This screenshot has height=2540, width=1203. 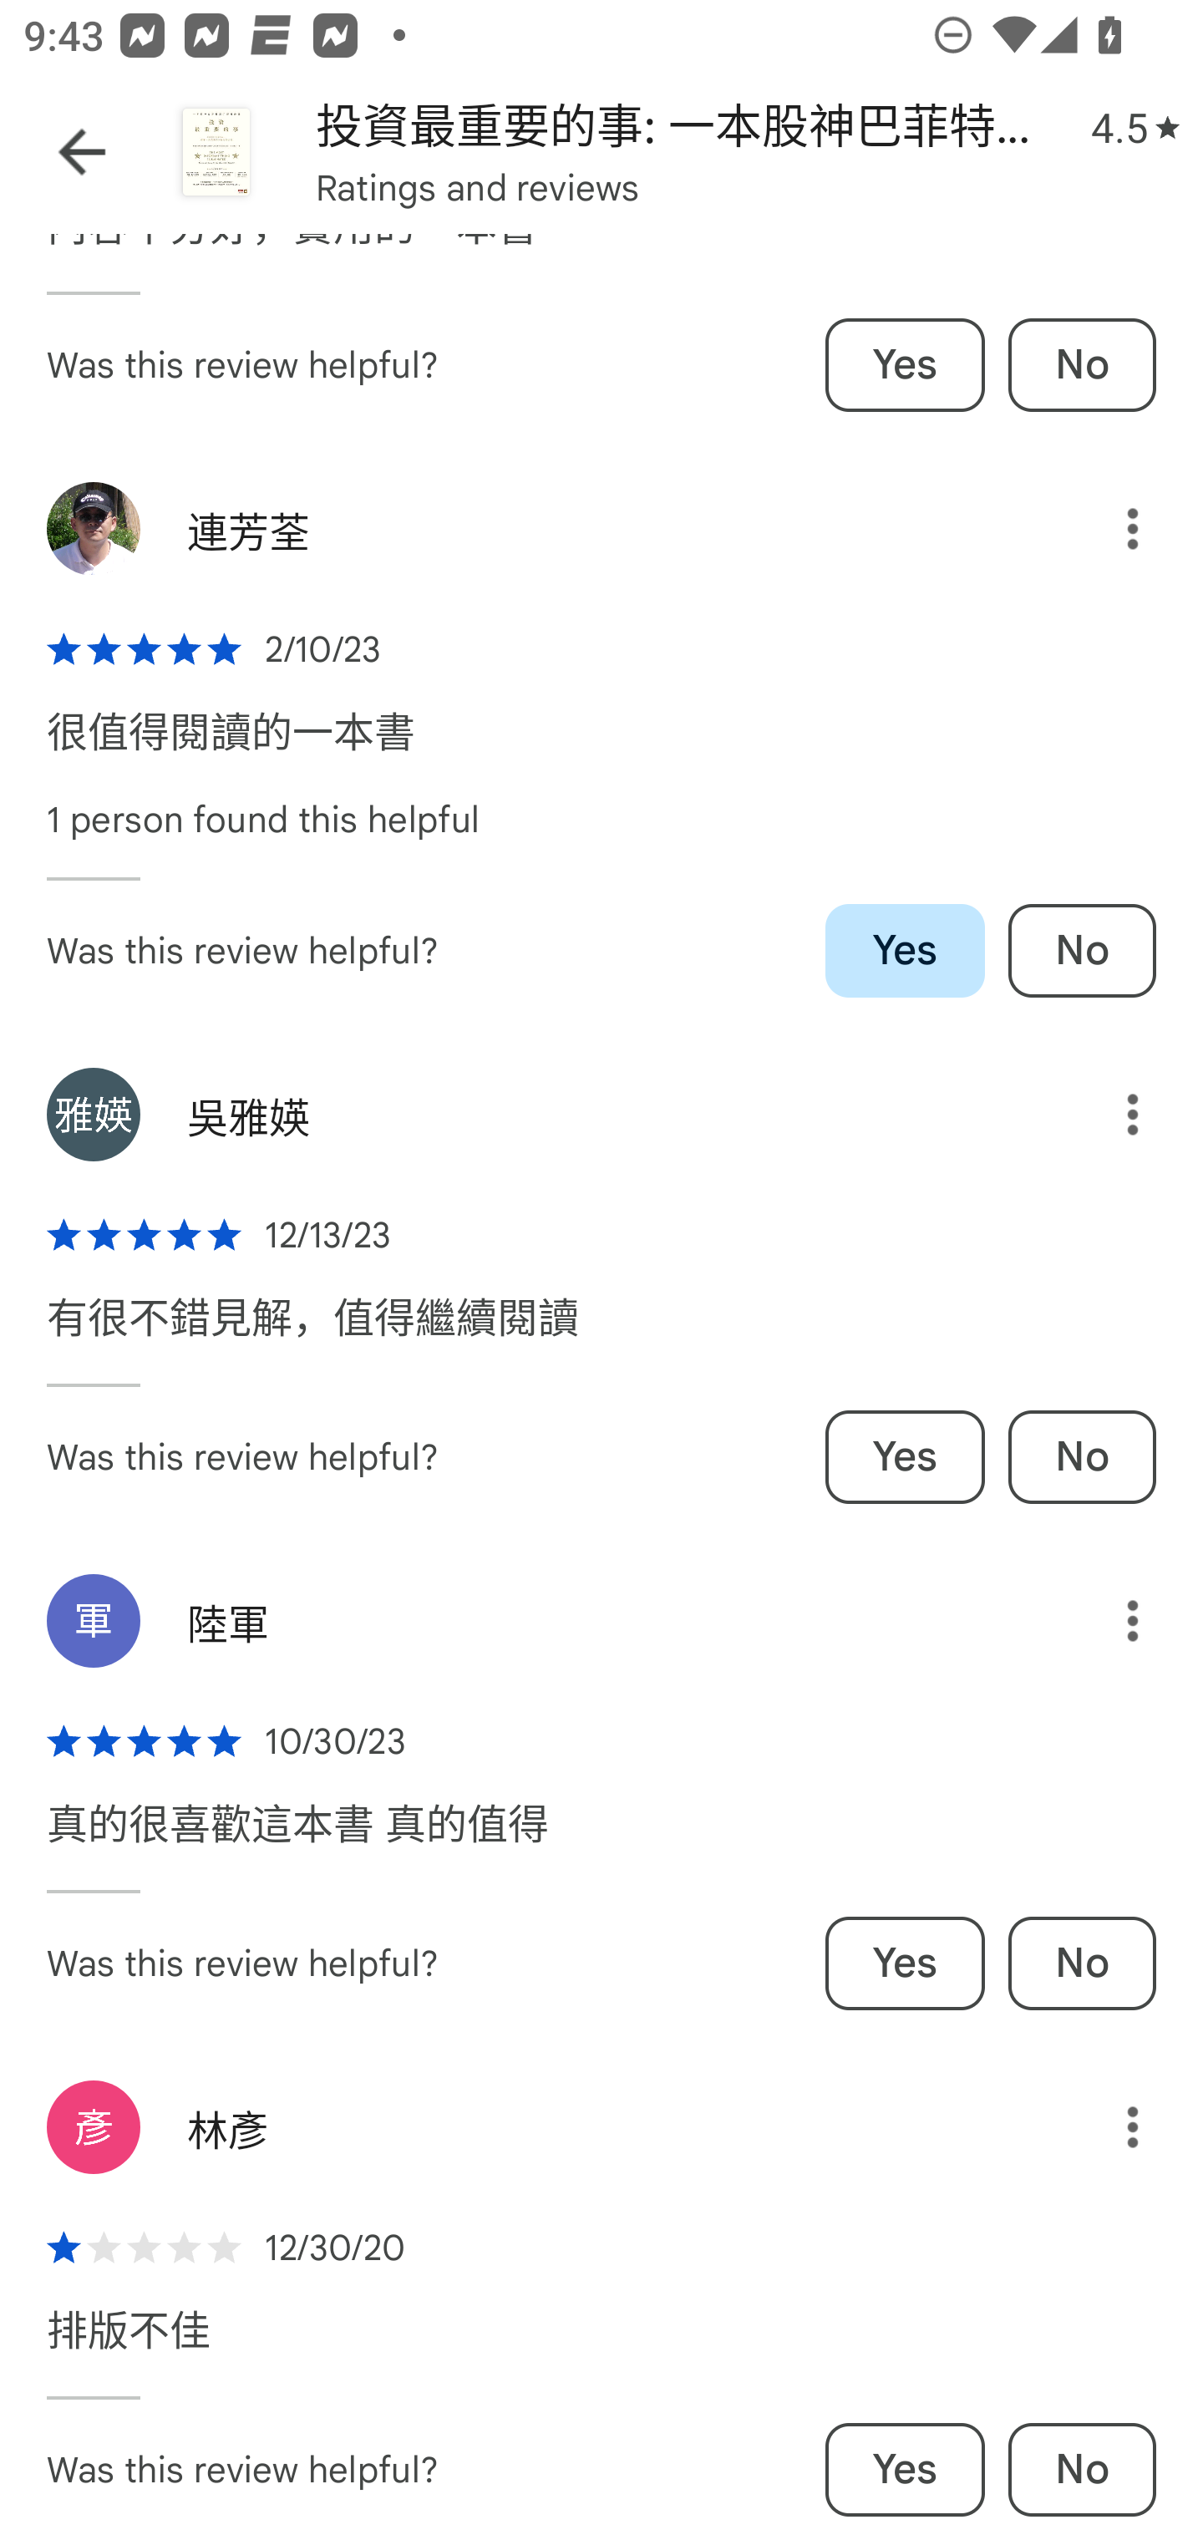 I want to click on No, so click(x=1081, y=951).